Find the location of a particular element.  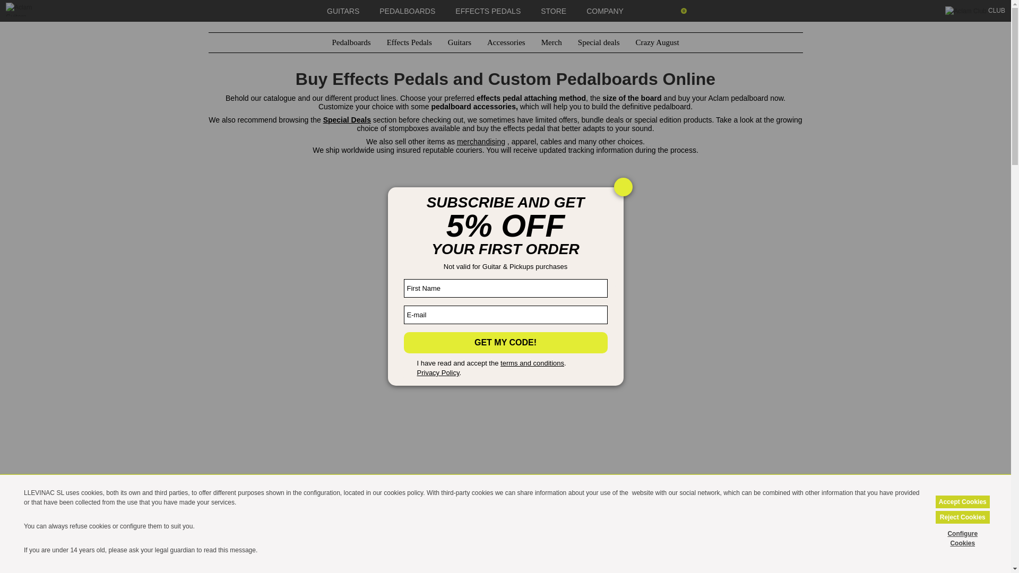

Aclam Guitars is located at coordinates (29, 10).